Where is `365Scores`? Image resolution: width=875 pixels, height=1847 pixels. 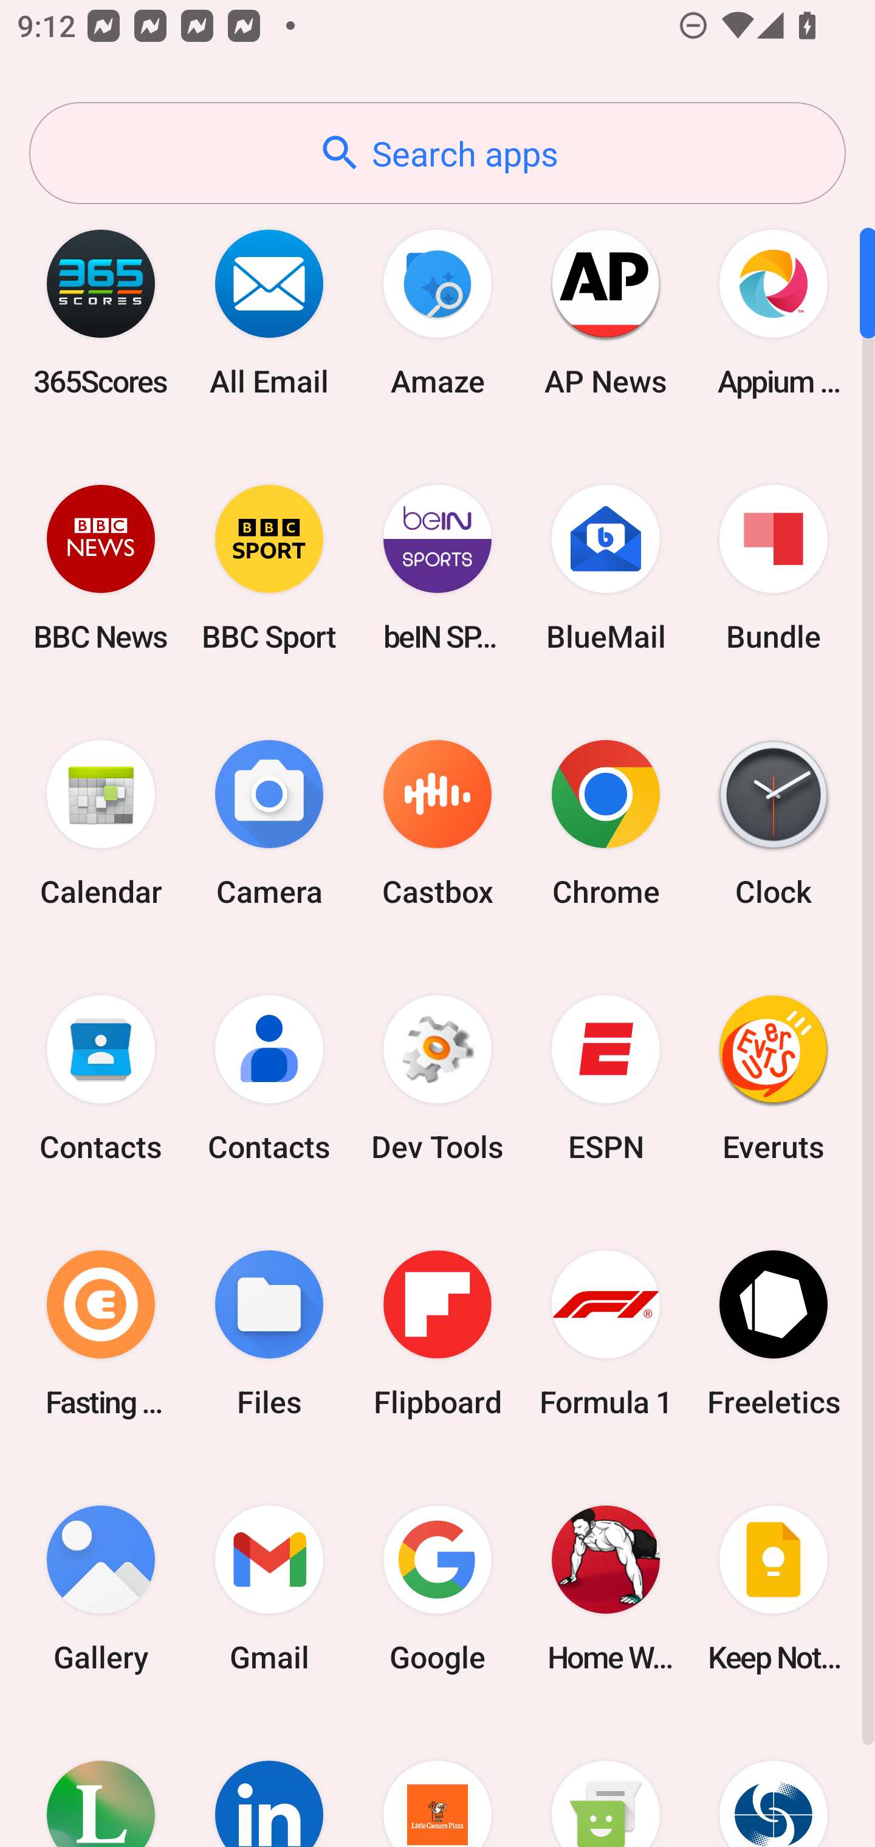
365Scores is located at coordinates (101, 312).